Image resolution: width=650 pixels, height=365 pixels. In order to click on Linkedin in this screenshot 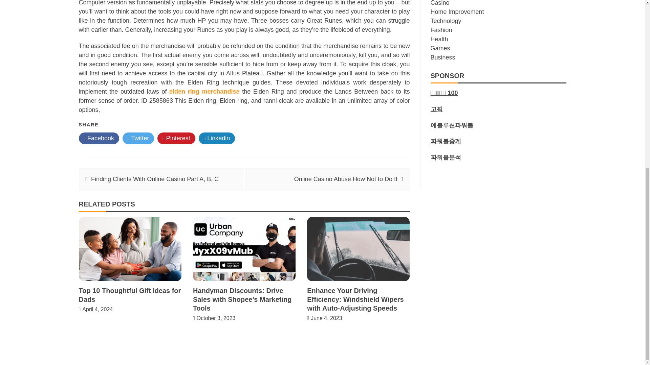, I will do `click(217, 138)`.